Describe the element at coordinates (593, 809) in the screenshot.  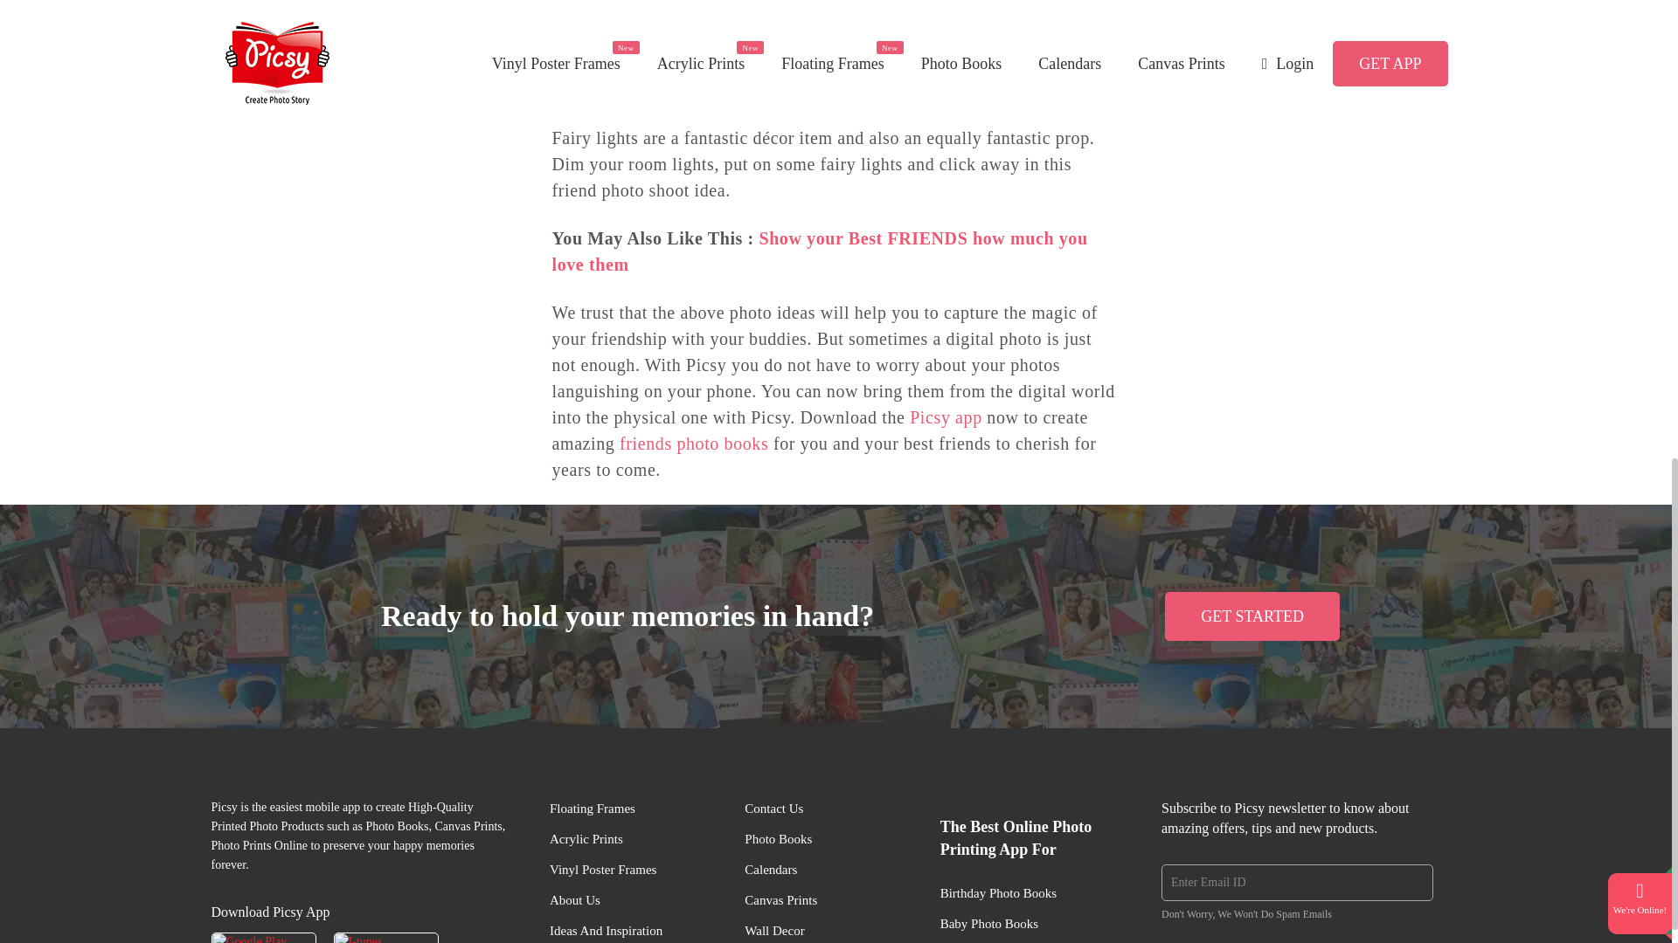
I see `Floating Frames` at that location.